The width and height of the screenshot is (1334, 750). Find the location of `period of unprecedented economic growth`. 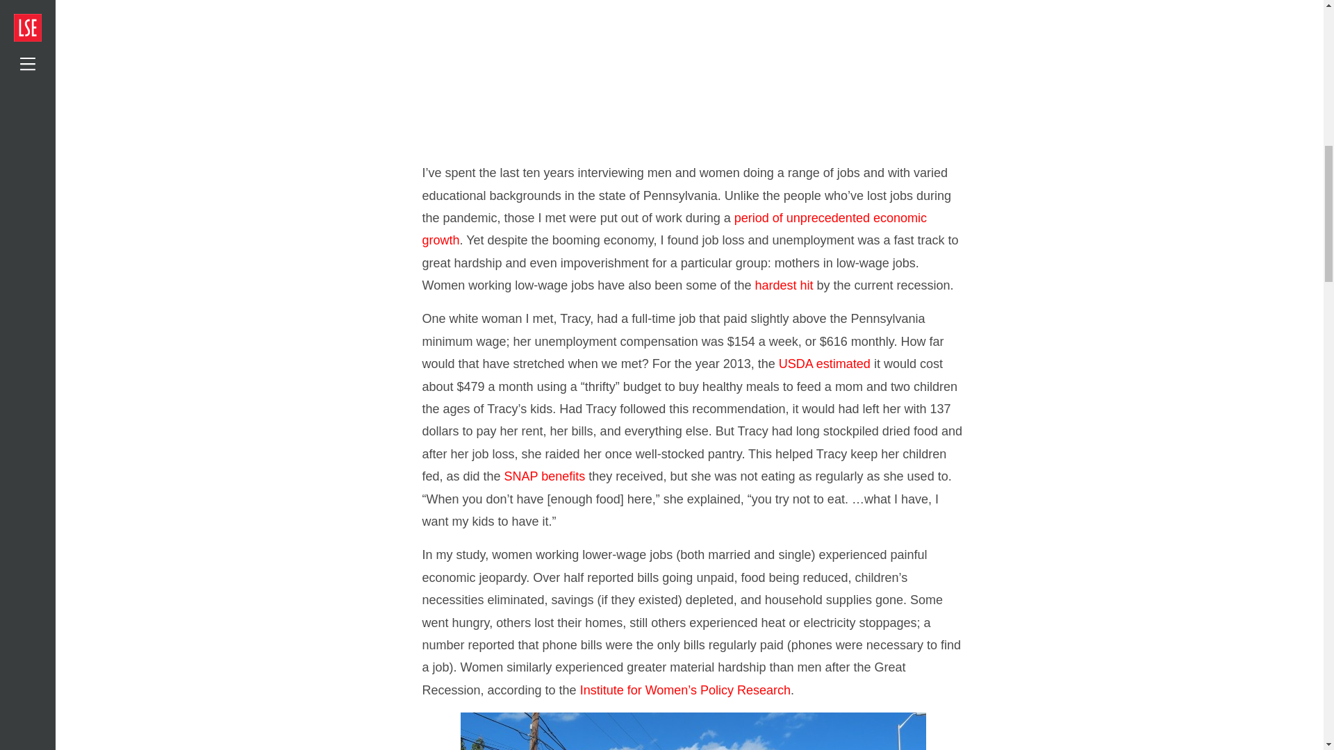

period of unprecedented economic growth is located at coordinates (675, 229).